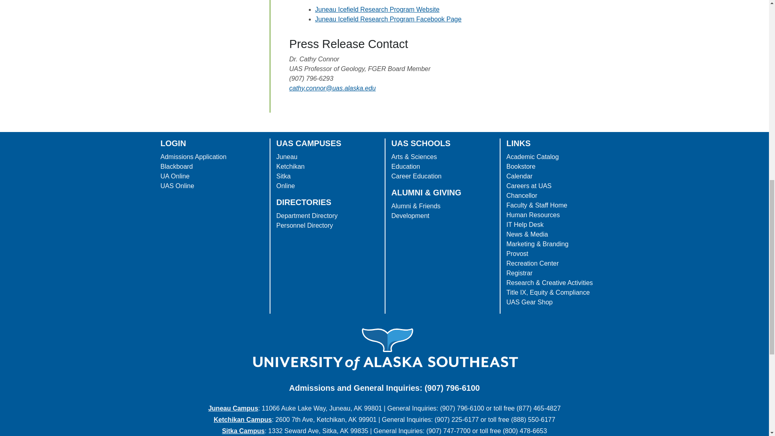 The width and height of the screenshot is (775, 436). I want to click on Education, so click(405, 166).